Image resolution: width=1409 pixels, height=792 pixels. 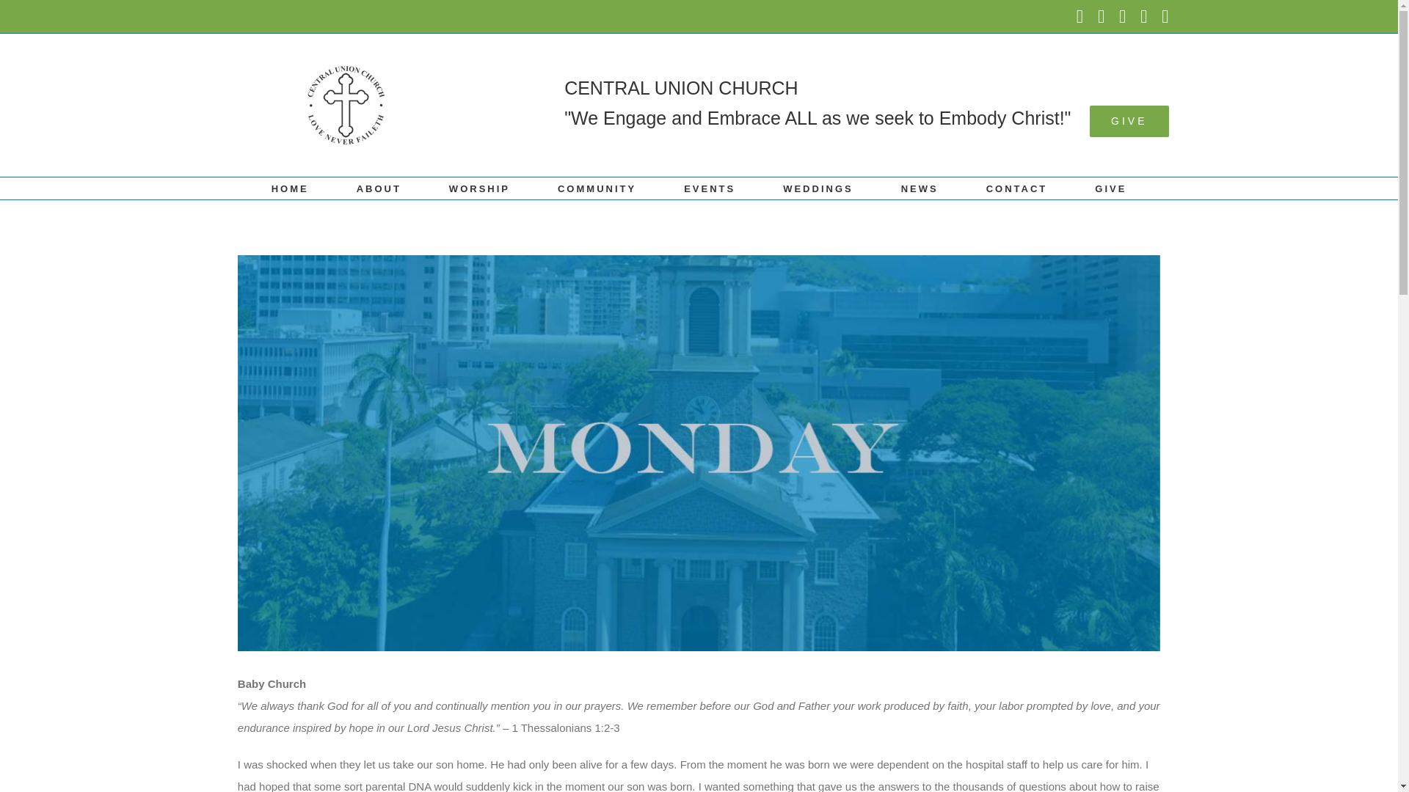 I want to click on CONTACT, so click(x=1017, y=188).